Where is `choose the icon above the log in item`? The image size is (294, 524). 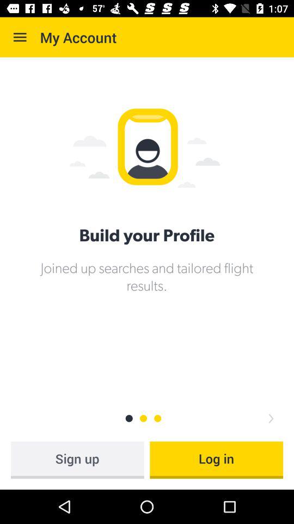 choose the icon above the log in item is located at coordinates (271, 418).